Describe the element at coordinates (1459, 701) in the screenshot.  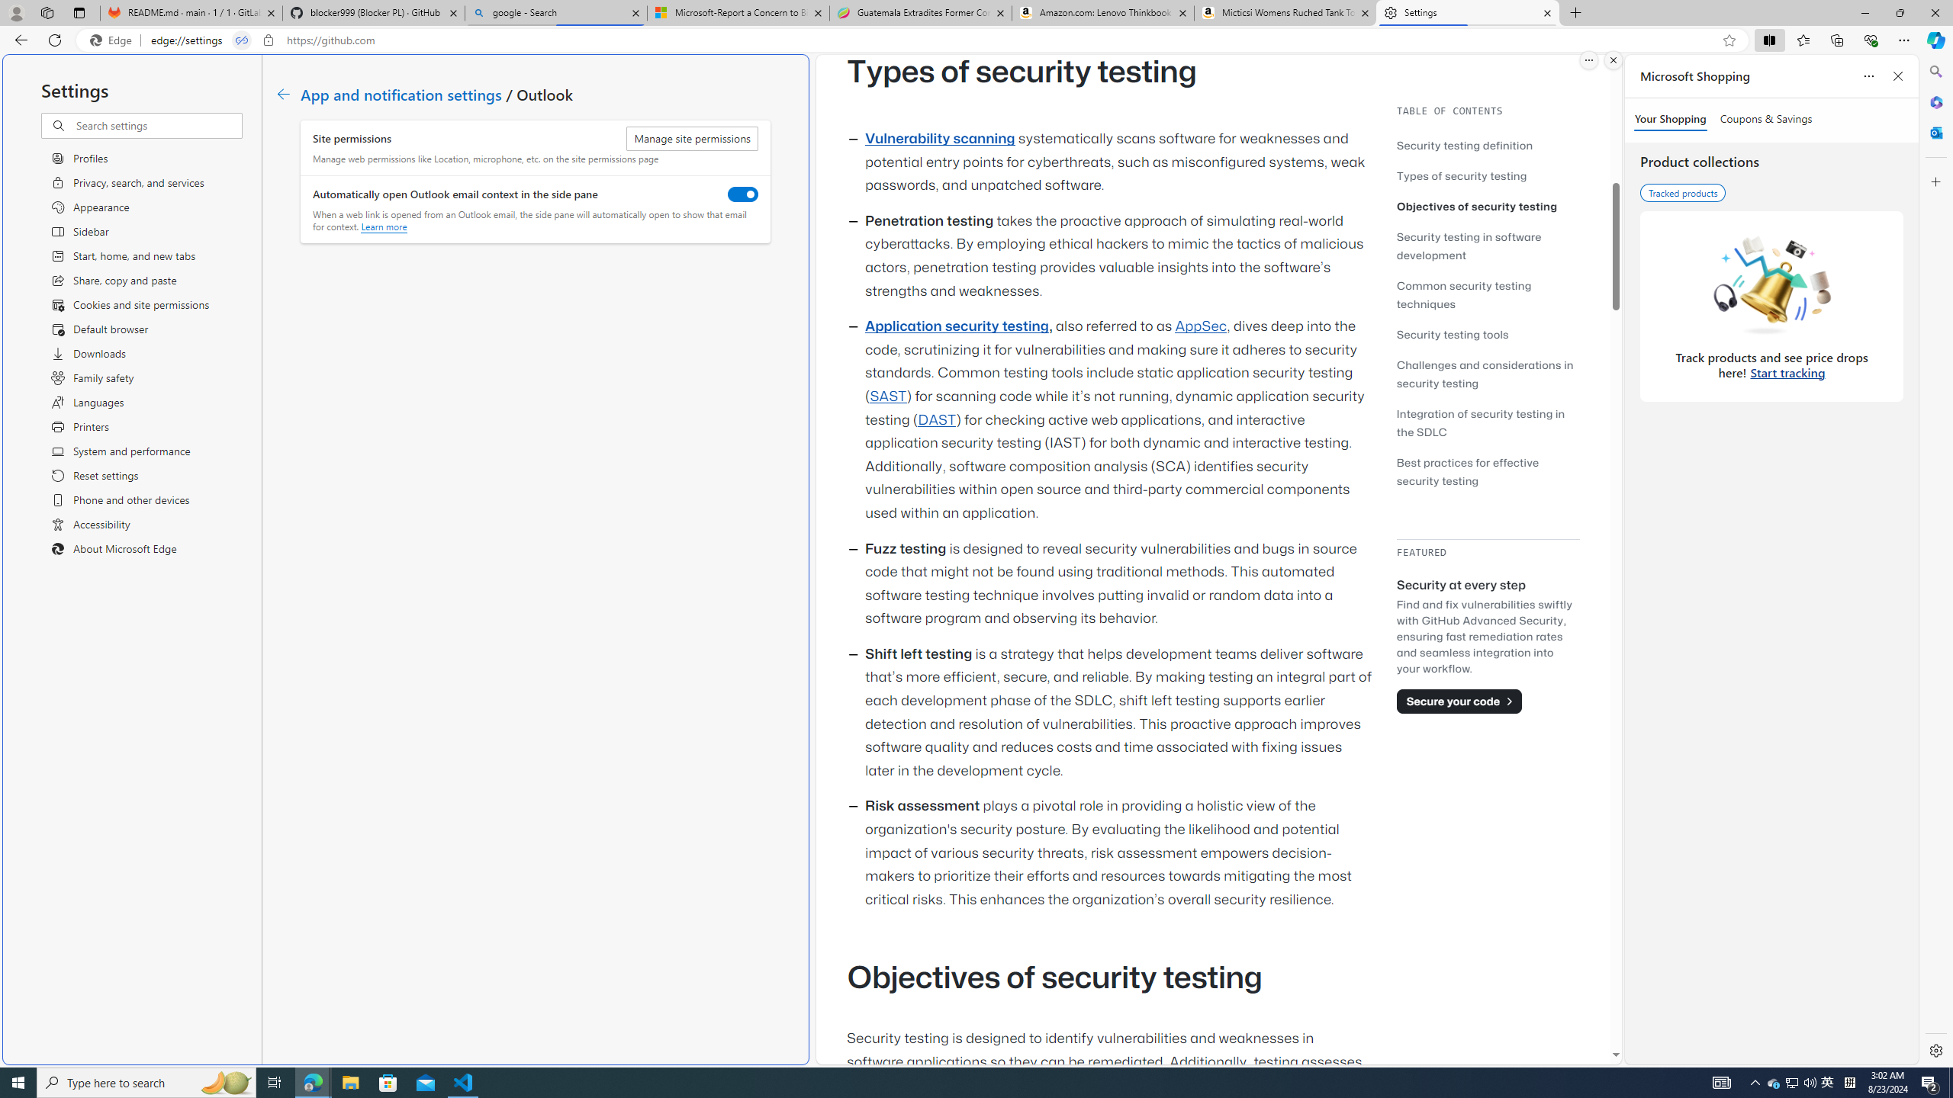
I see `Secure your code` at that location.